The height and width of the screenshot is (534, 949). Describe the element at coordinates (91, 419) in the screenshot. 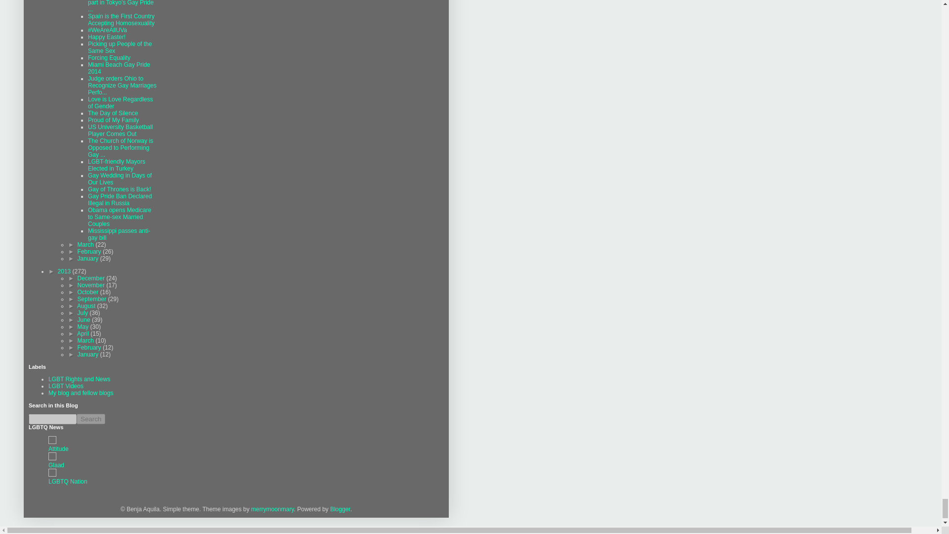

I see `Search` at that location.